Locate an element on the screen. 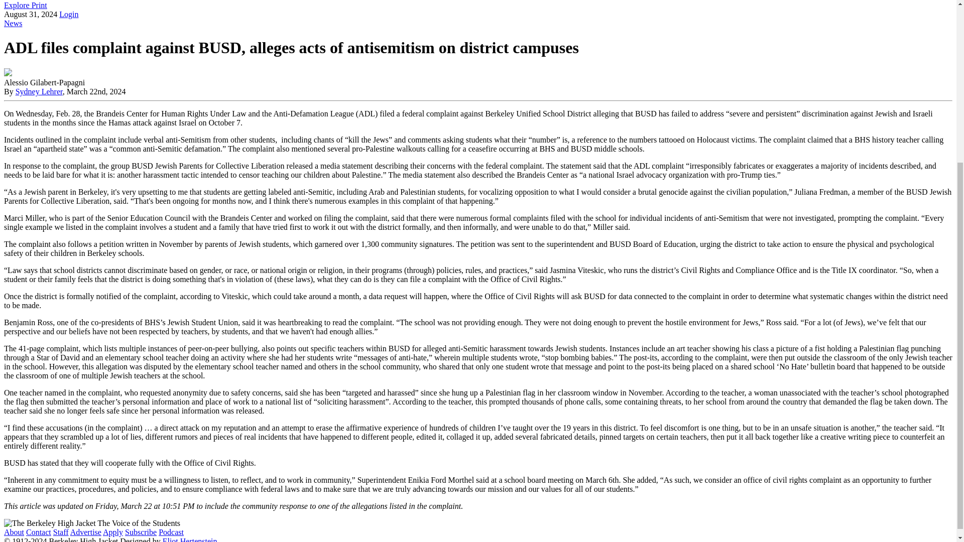 The width and height of the screenshot is (964, 542). Explore Print is located at coordinates (25, 5).